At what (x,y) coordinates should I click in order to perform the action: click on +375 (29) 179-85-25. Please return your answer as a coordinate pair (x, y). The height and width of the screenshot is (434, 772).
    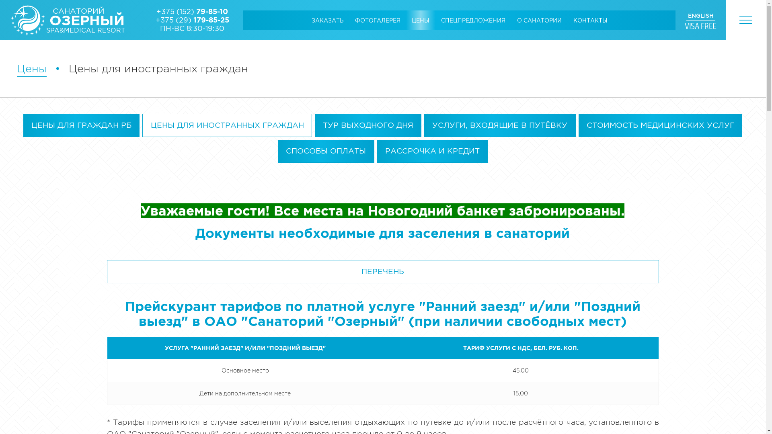
    Looking at the image, I should click on (192, 20).